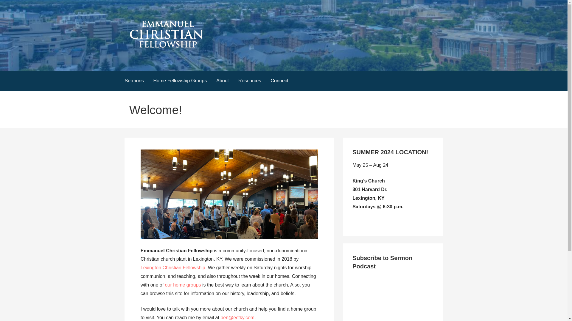  I want to click on our home groups, so click(183, 285).